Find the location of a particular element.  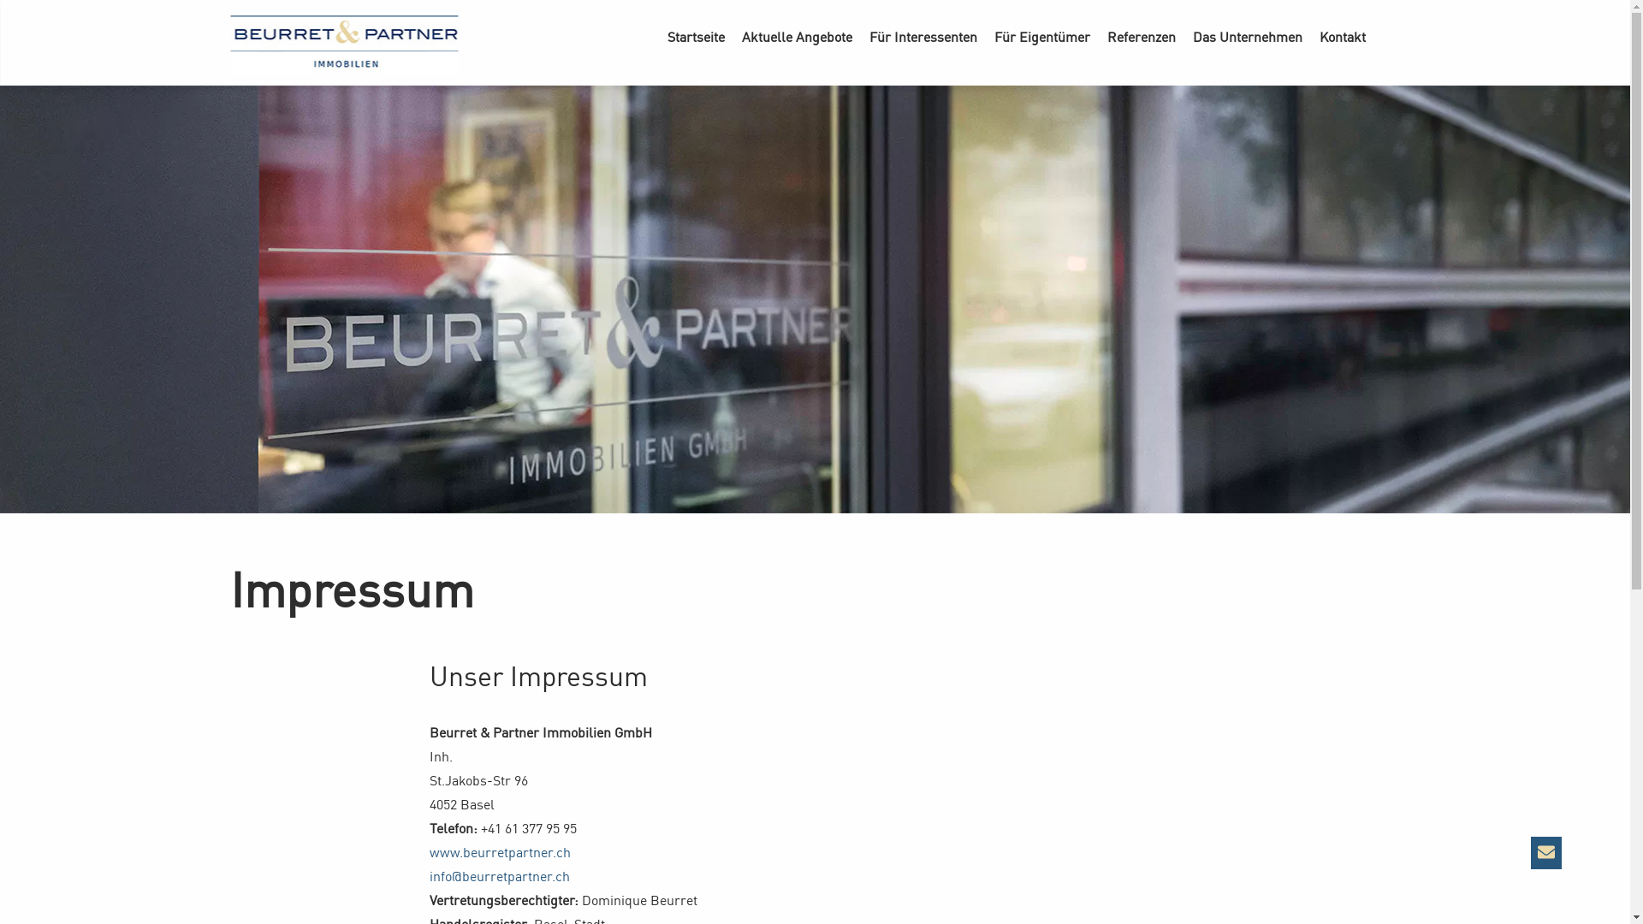

www.beurretpartner.ch is located at coordinates (500, 852).